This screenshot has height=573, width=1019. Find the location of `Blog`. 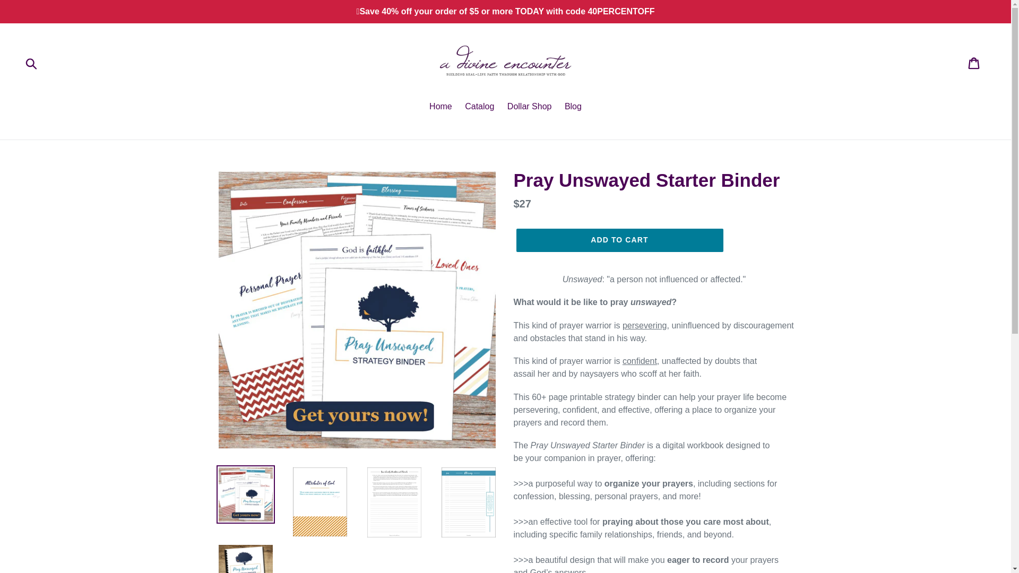

Blog is located at coordinates (573, 107).